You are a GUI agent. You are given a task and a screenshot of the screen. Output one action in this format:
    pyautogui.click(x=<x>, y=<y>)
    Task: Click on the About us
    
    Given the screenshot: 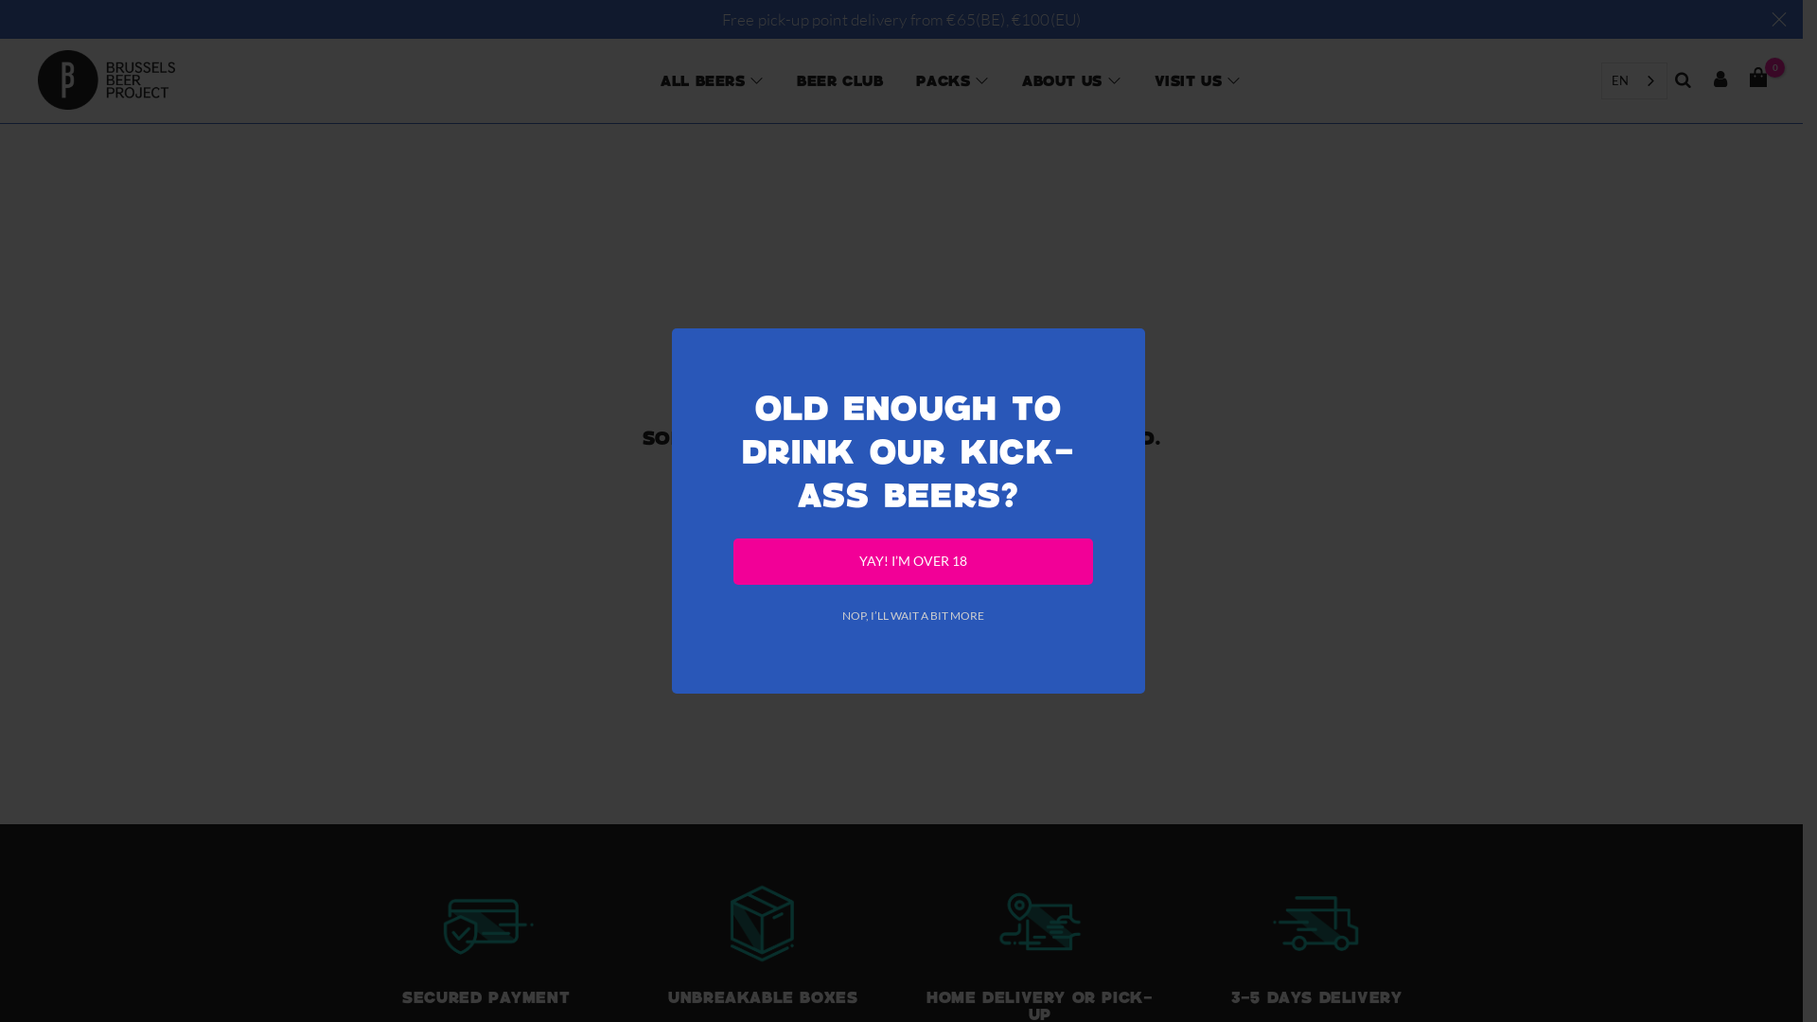 What is the action you would take?
    pyautogui.click(x=1062, y=80)
    